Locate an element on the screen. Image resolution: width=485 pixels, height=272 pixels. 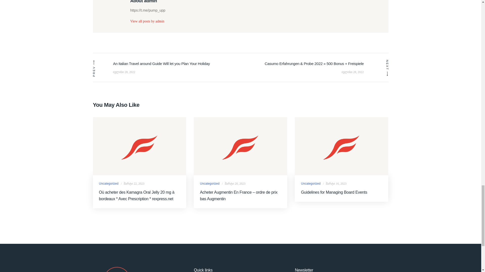
View all posts in Uncategorized is located at coordinates (209, 183).